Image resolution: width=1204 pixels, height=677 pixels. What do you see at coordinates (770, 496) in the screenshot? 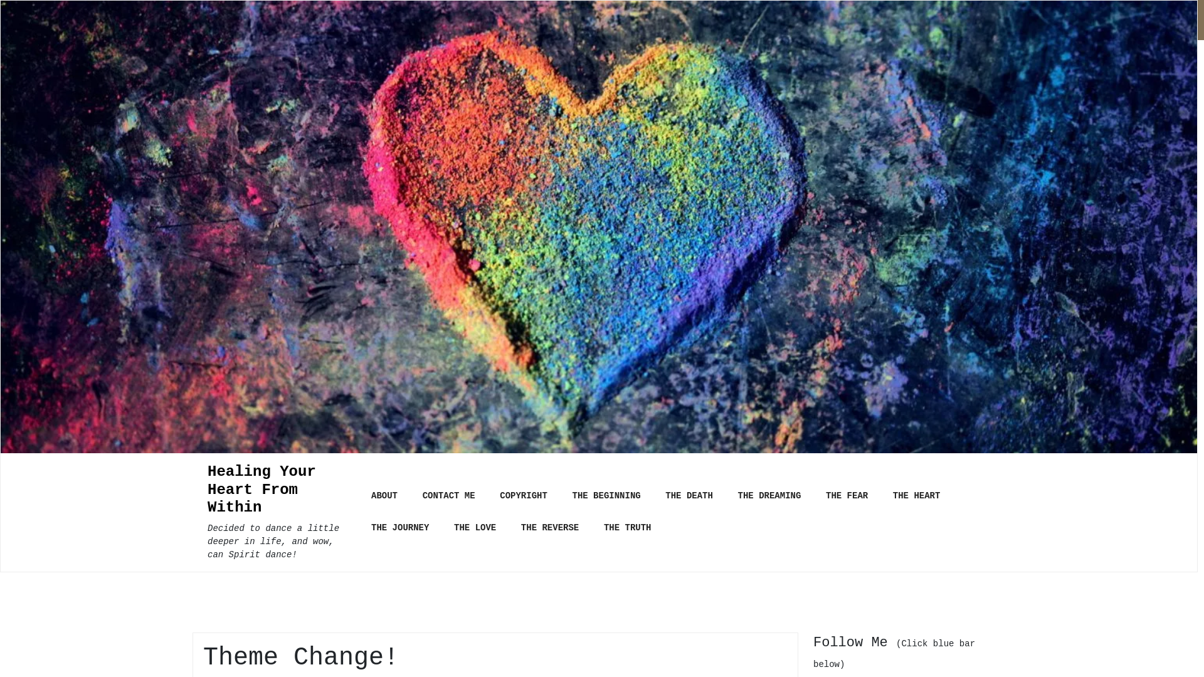
I see `THE DREAMING` at bounding box center [770, 496].